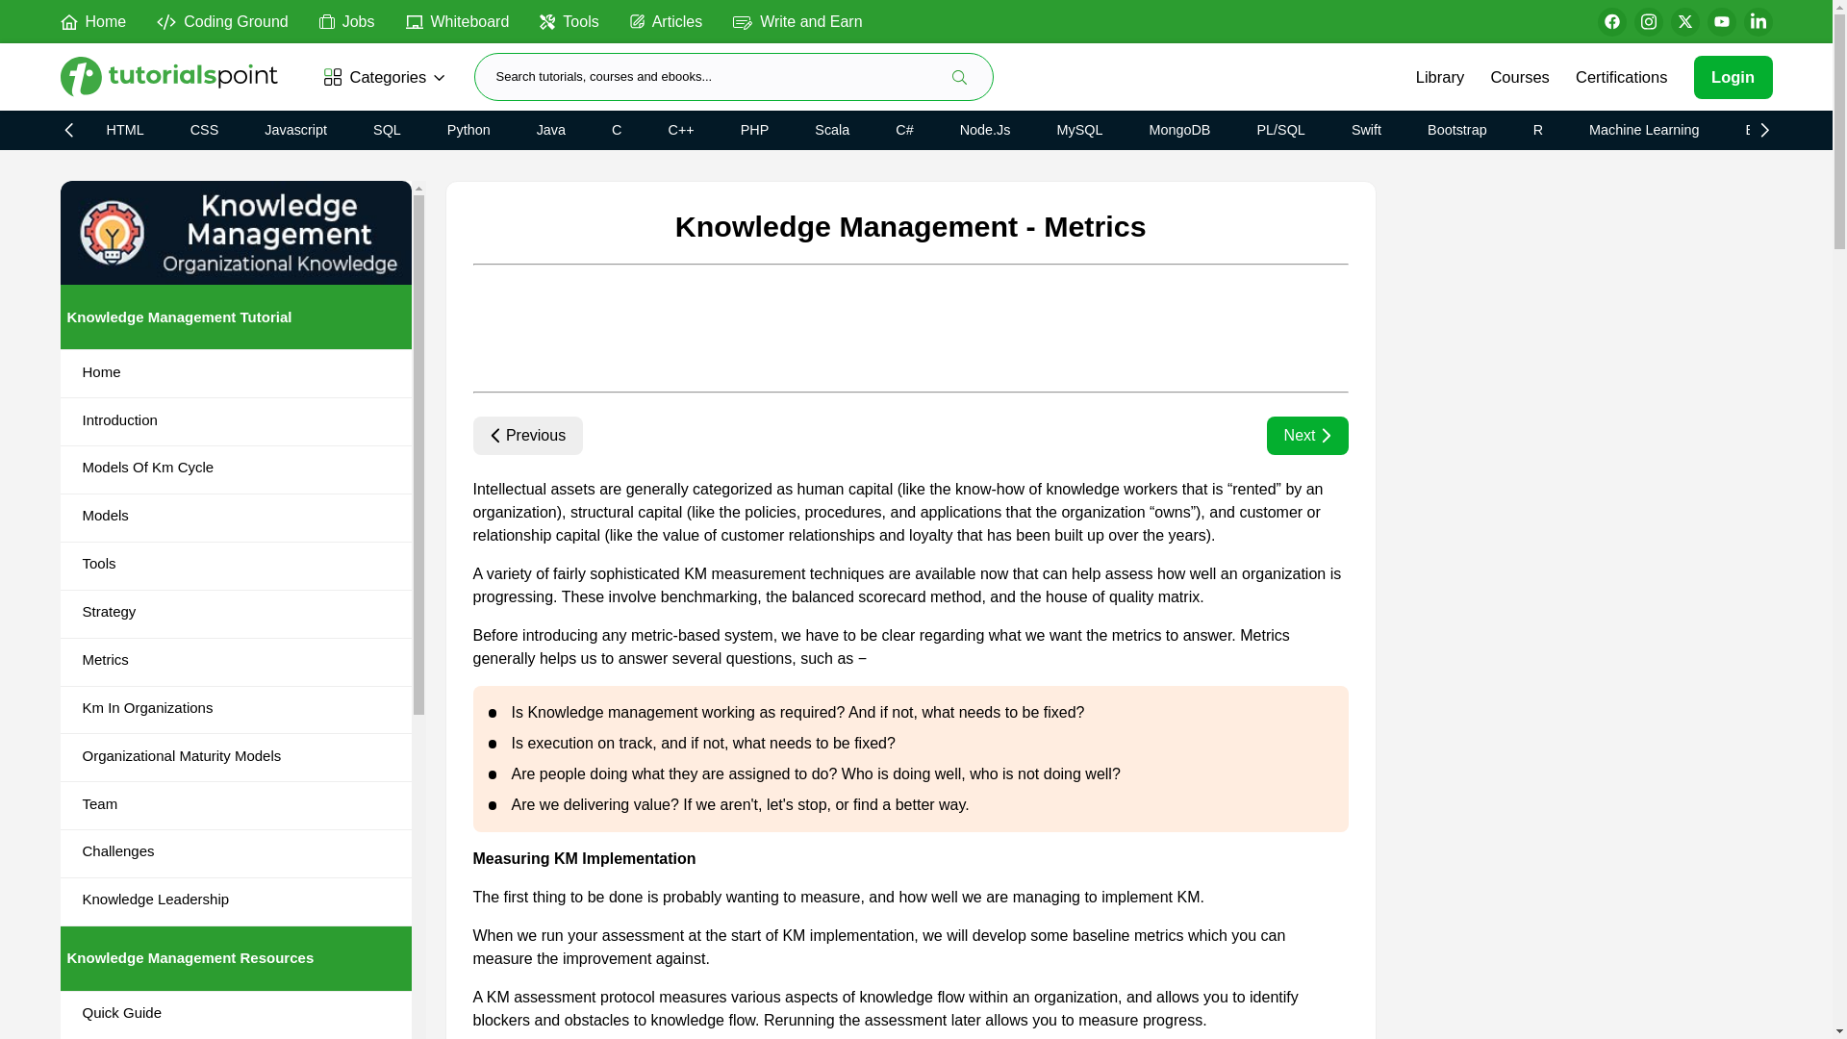  Describe the element at coordinates (175, 77) in the screenshot. I see `Tutorialspoint` at that location.